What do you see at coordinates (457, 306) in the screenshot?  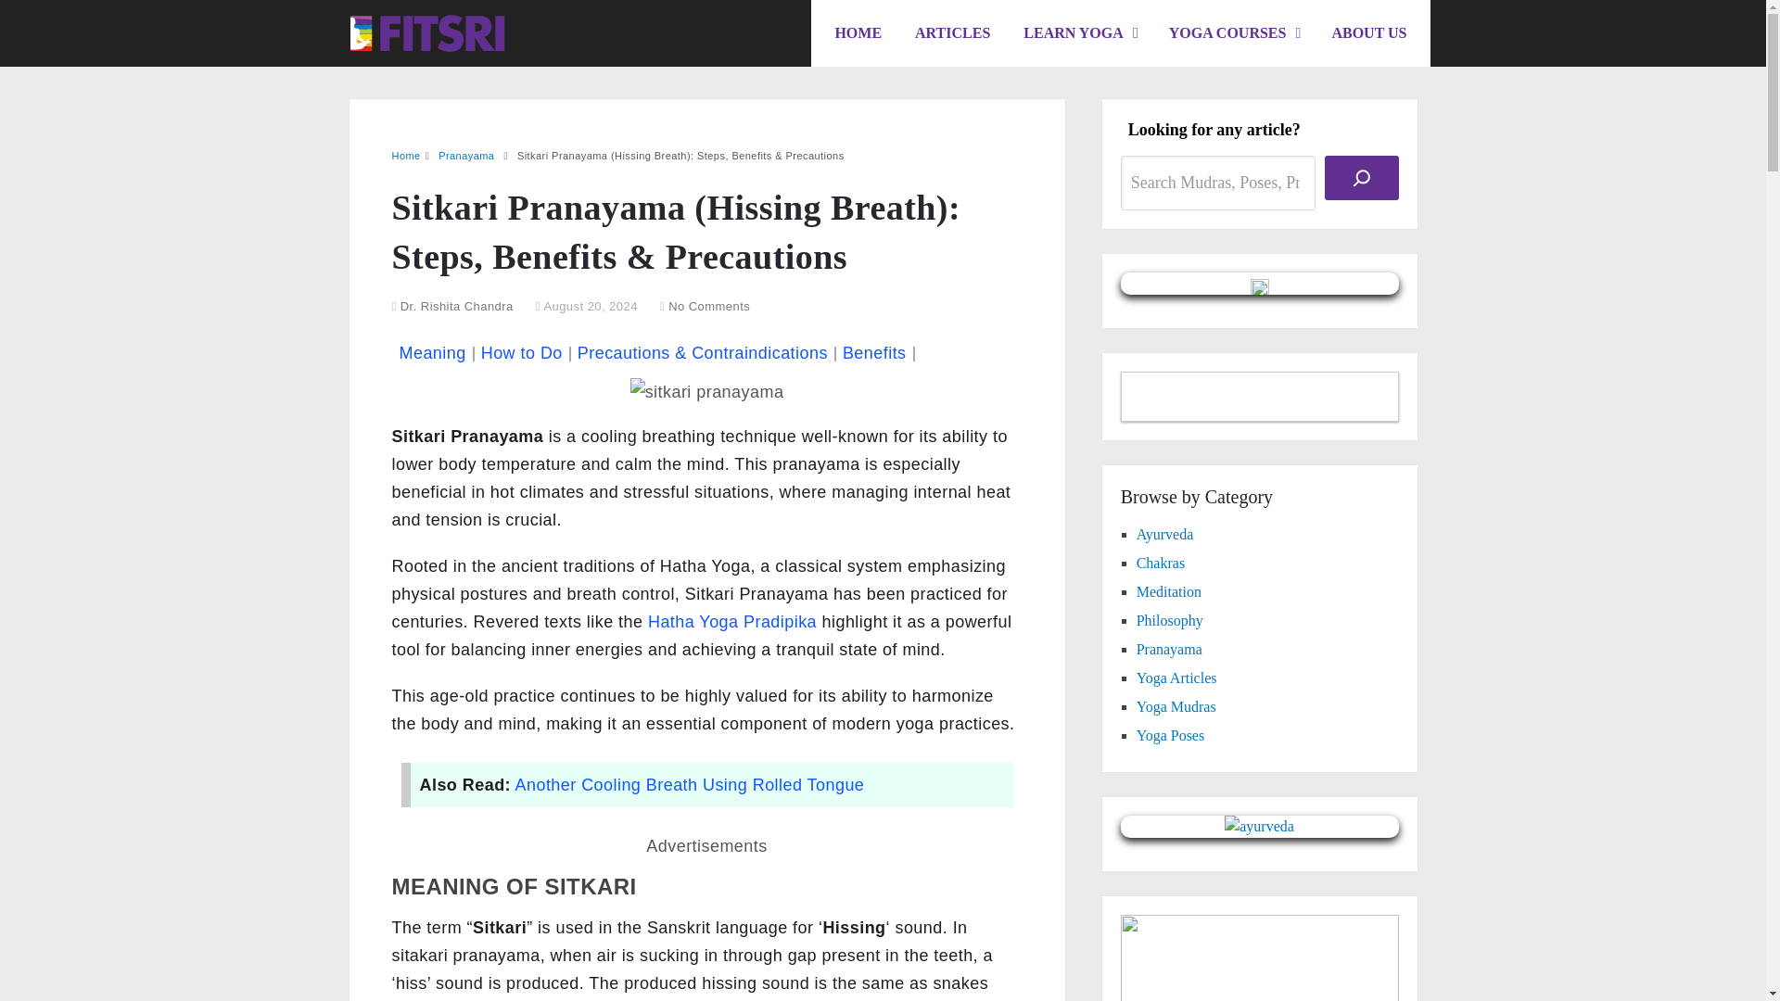 I see `Posts by Dr. Rishita Chandra` at bounding box center [457, 306].